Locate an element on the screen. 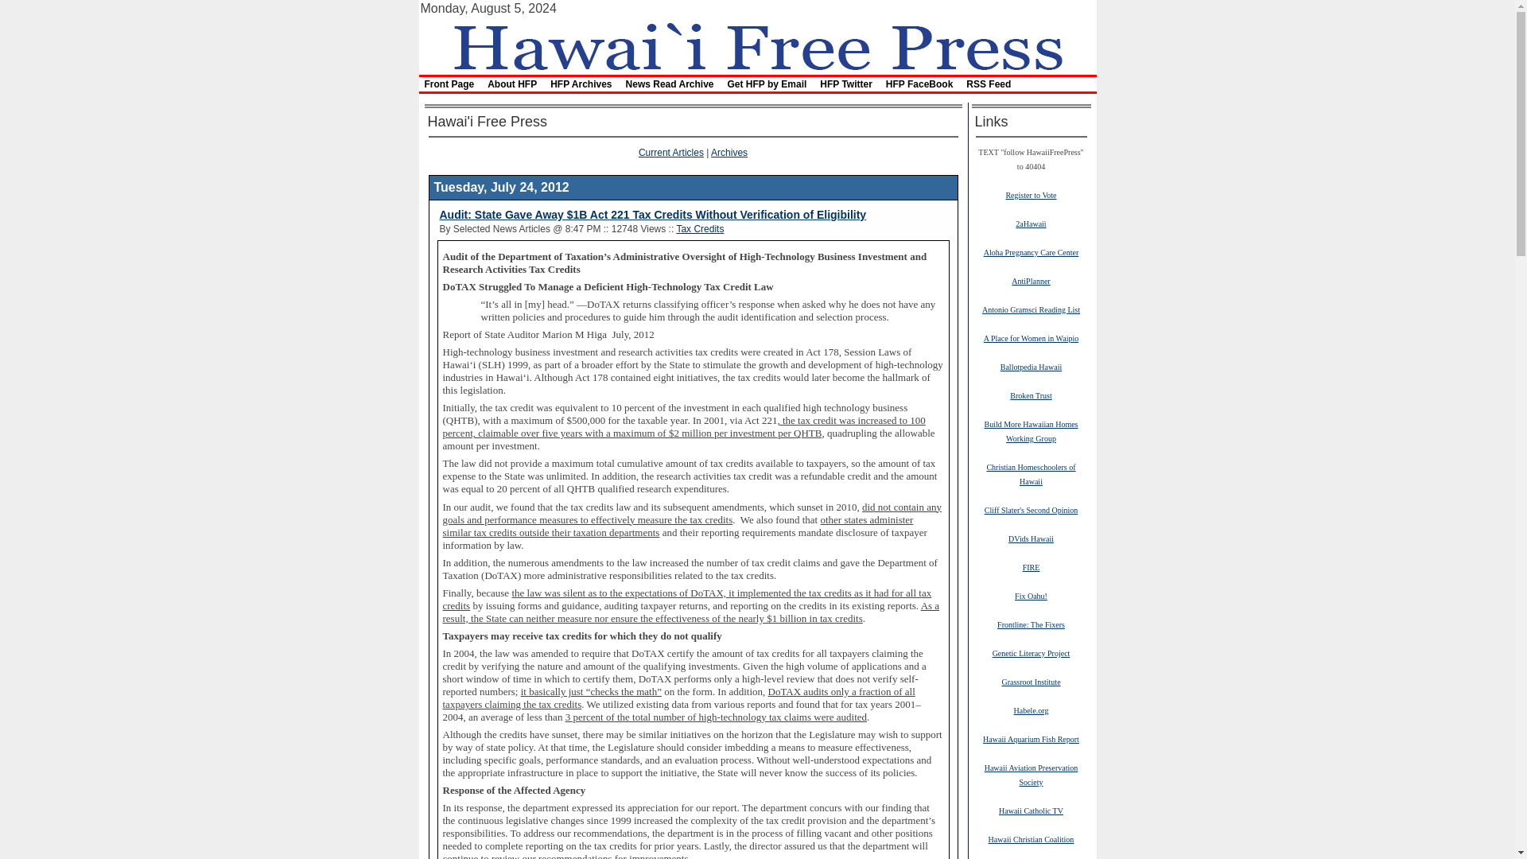 The width and height of the screenshot is (1527, 859). Ballotpedia Hawaii is located at coordinates (1031, 366).